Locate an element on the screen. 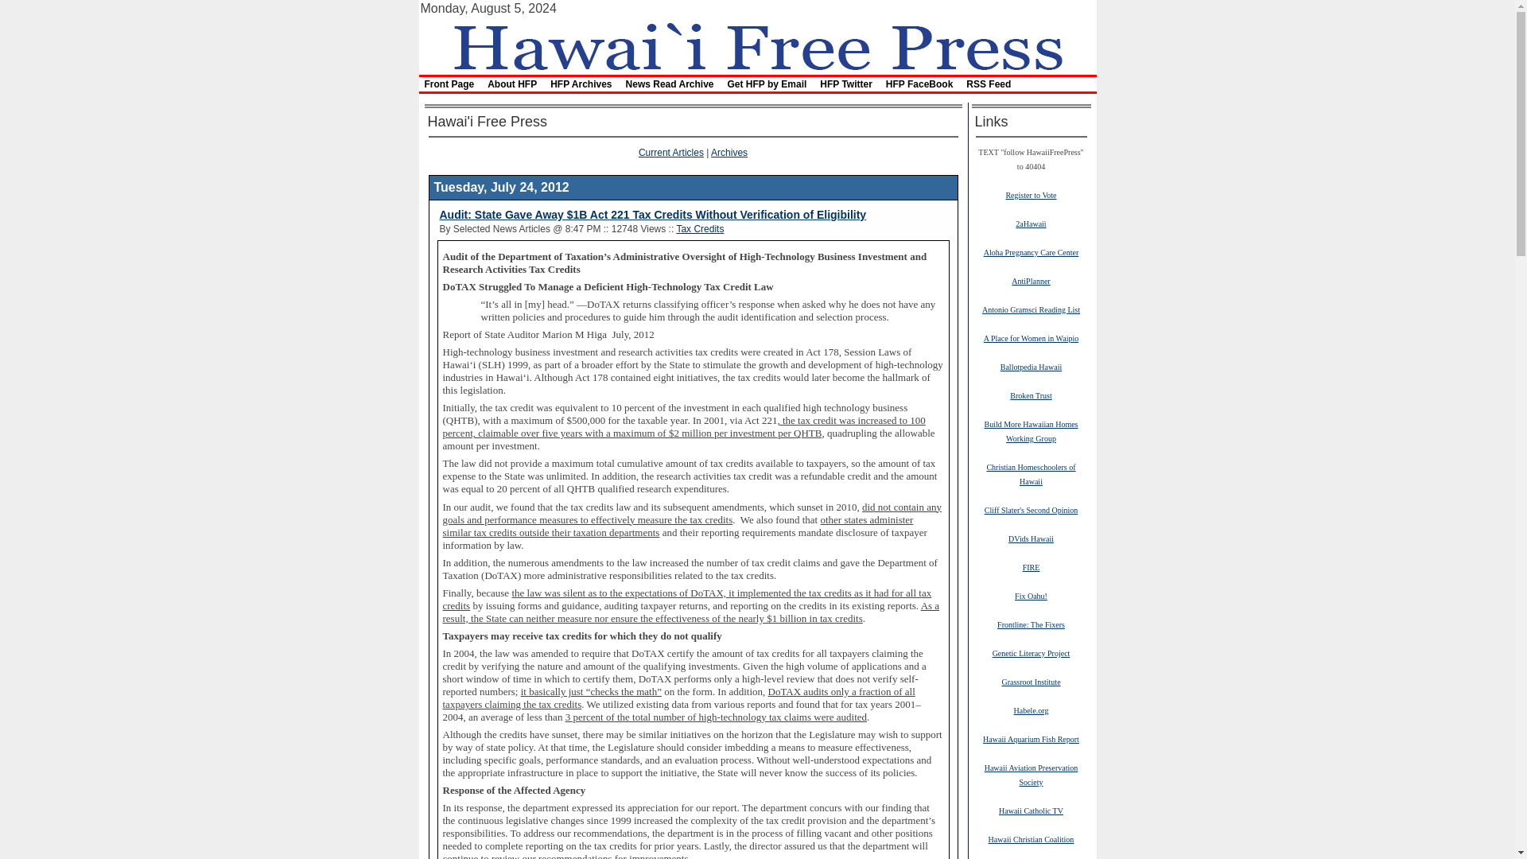 The width and height of the screenshot is (1527, 859). Ballotpedia Hawaii is located at coordinates (1031, 366).